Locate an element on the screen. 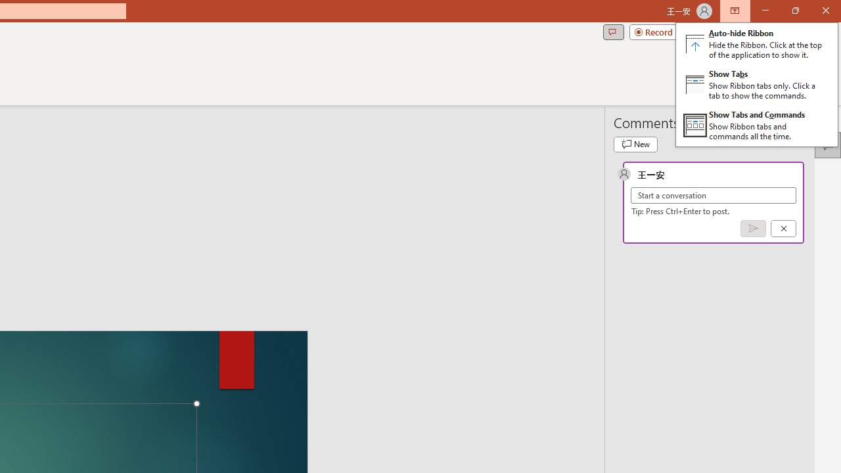 The height and width of the screenshot is (473, 841). Ribbon Display Options is located at coordinates (735, 11).